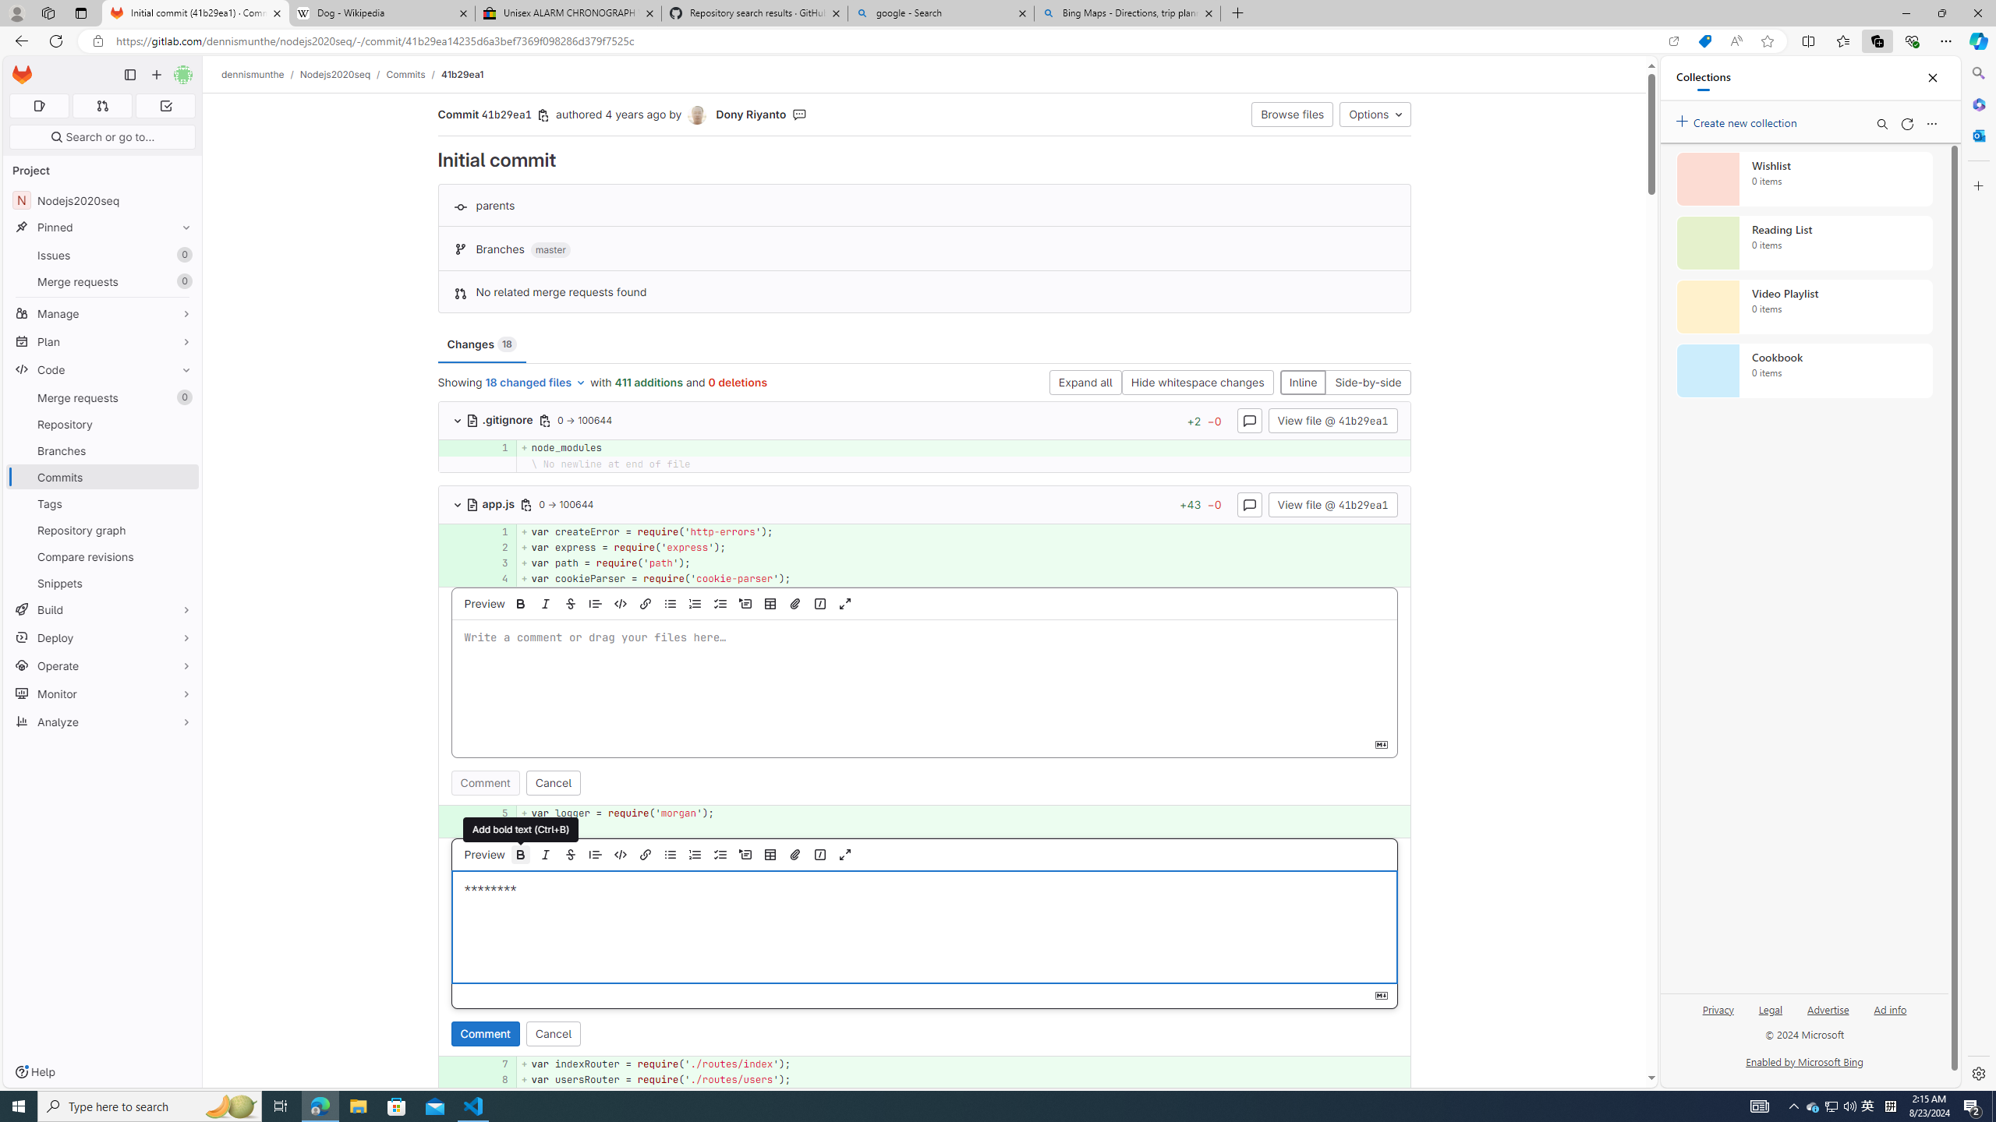  What do you see at coordinates (1249, 503) in the screenshot?
I see `Toggle comments for this file` at bounding box center [1249, 503].